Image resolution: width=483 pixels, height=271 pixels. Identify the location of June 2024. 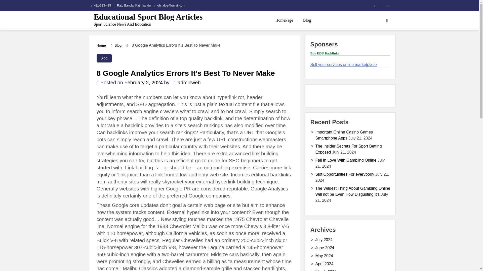
(325, 247).